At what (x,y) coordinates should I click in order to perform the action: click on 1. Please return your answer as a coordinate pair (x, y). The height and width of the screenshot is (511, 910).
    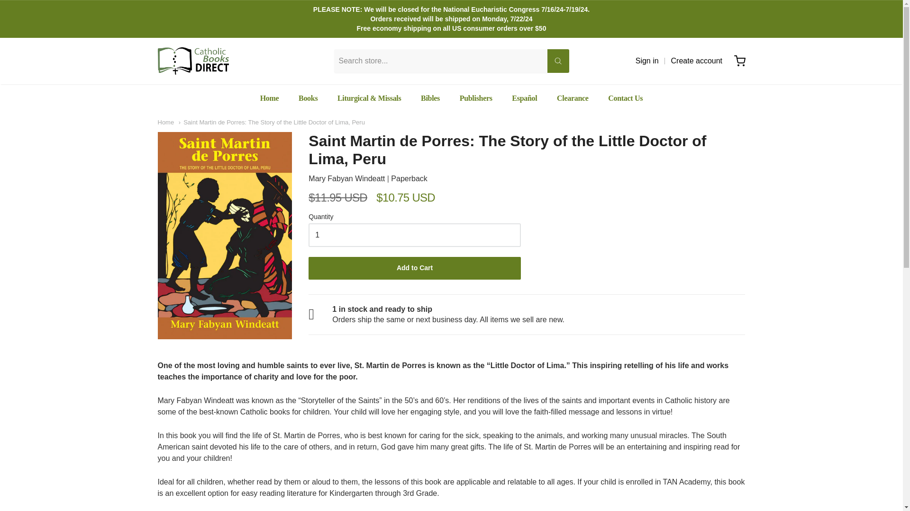
    Looking at the image, I should click on (414, 235).